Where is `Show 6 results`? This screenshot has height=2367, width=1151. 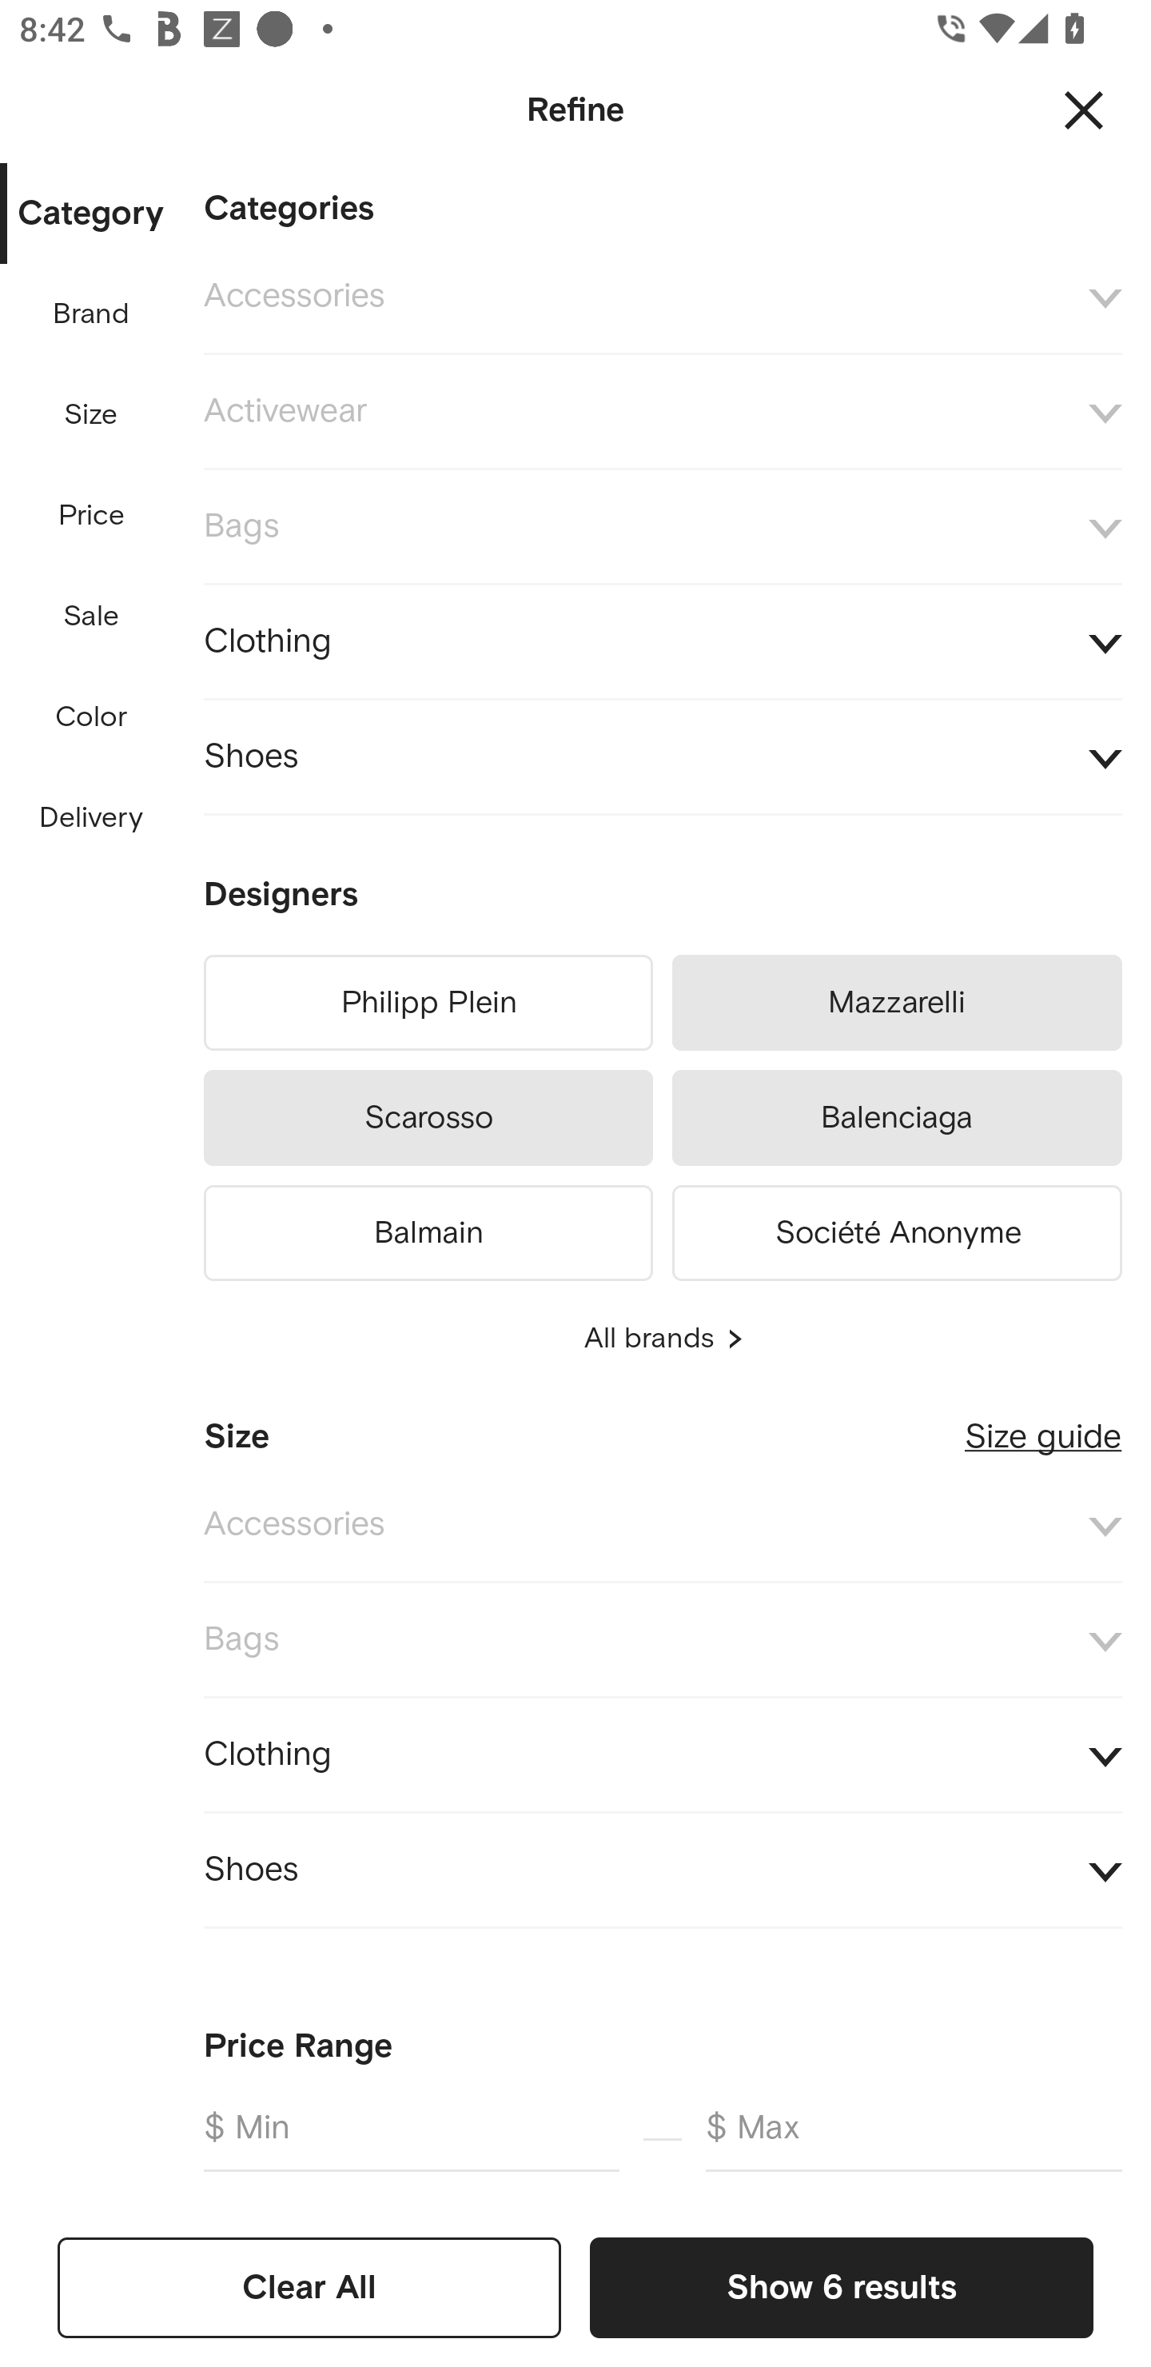
Show 6 results is located at coordinates (841, 2287).